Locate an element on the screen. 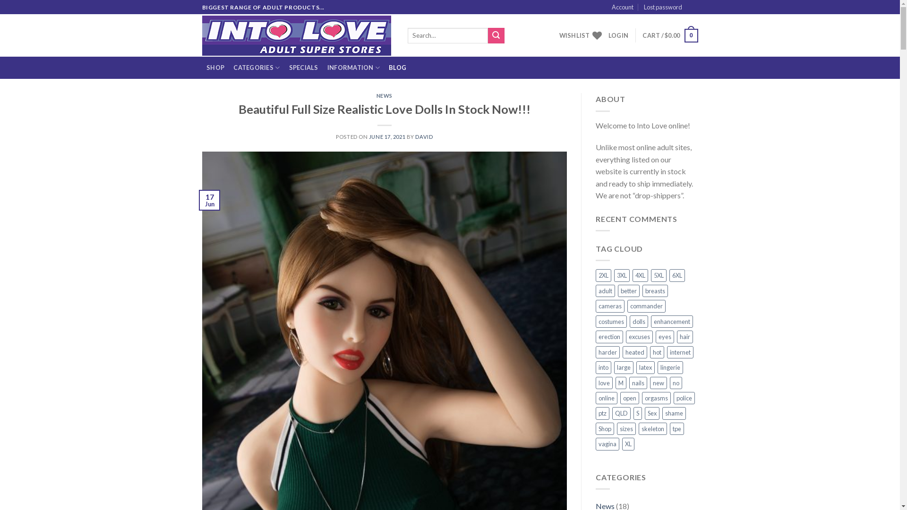  into is located at coordinates (604, 367).